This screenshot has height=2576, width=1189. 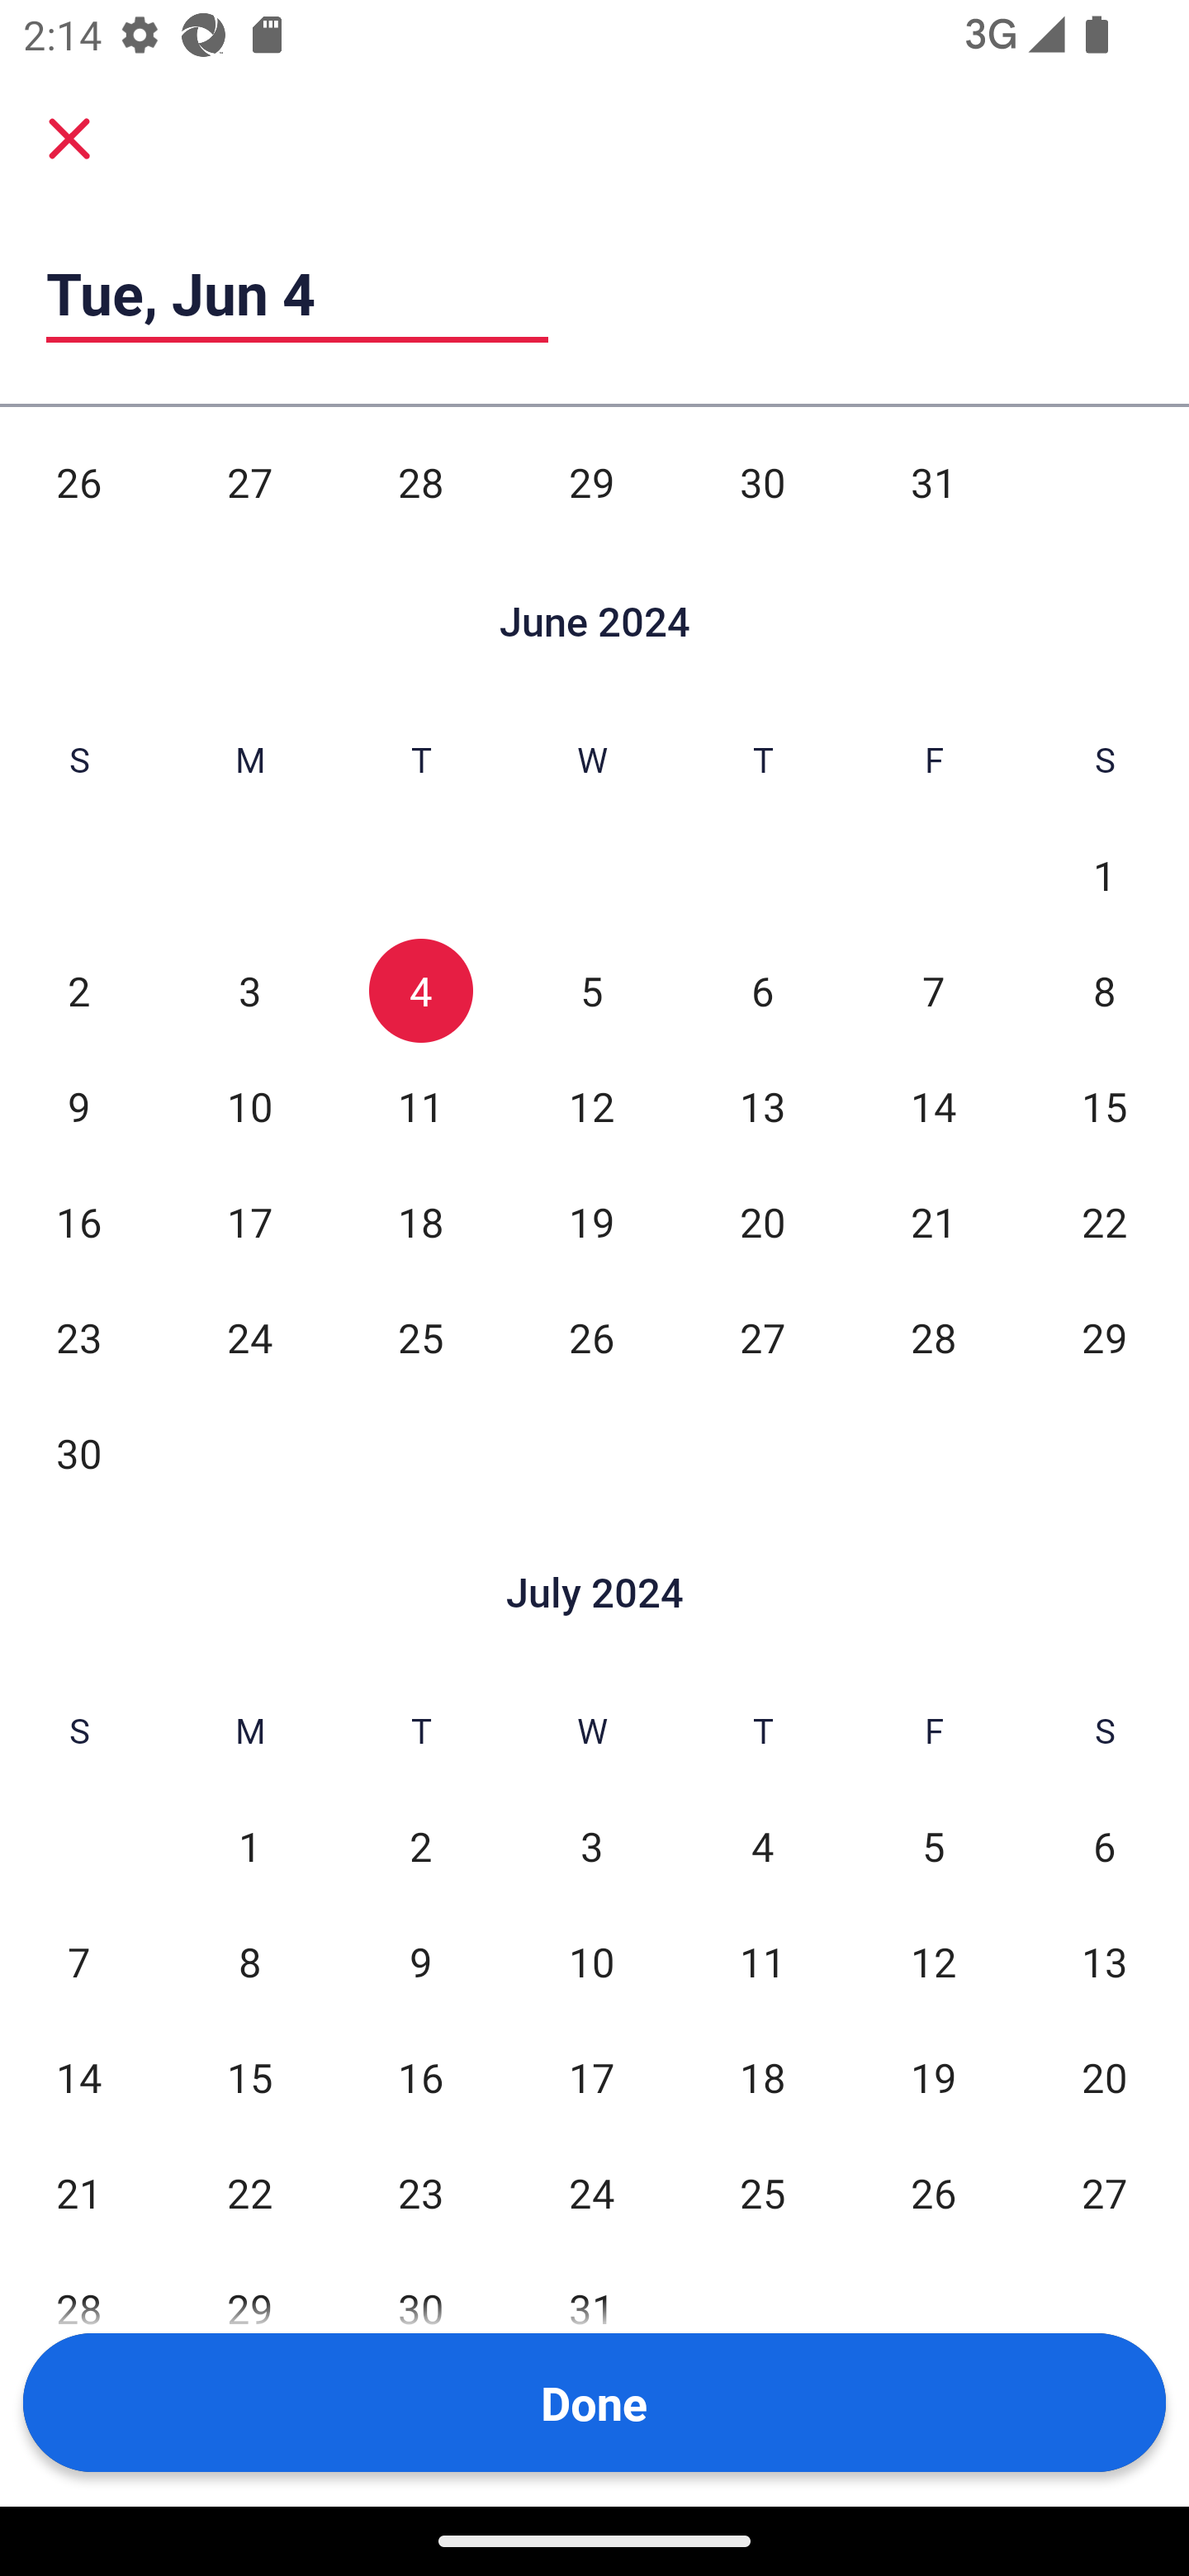 What do you see at coordinates (762, 1845) in the screenshot?
I see `4 Thu, Jul 4, Not Selected` at bounding box center [762, 1845].